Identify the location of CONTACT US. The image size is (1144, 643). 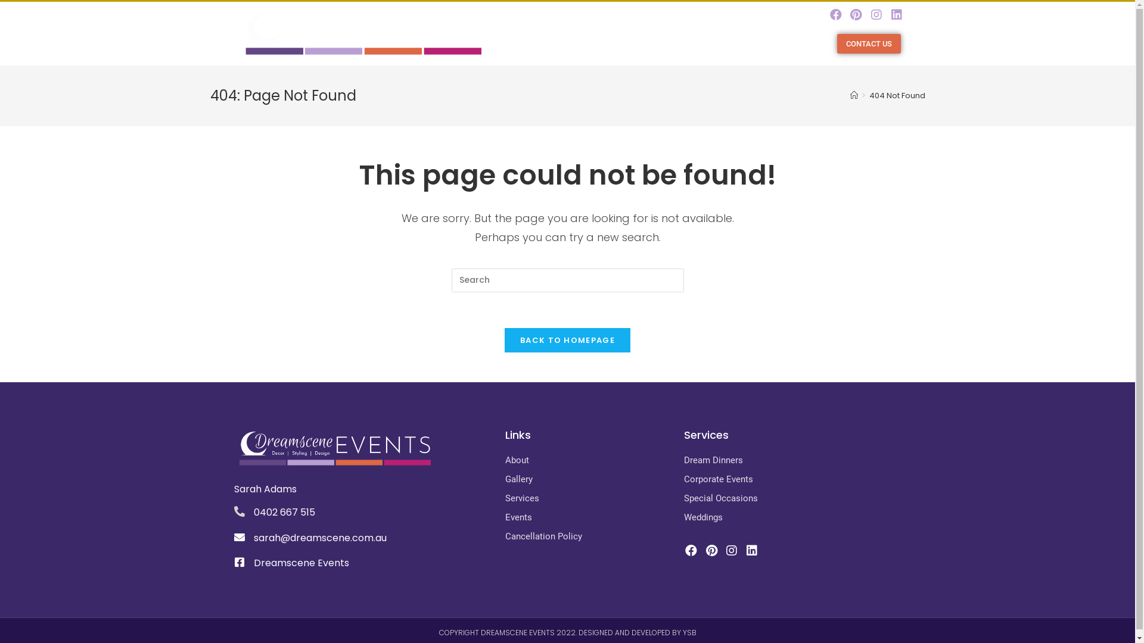
(869, 44).